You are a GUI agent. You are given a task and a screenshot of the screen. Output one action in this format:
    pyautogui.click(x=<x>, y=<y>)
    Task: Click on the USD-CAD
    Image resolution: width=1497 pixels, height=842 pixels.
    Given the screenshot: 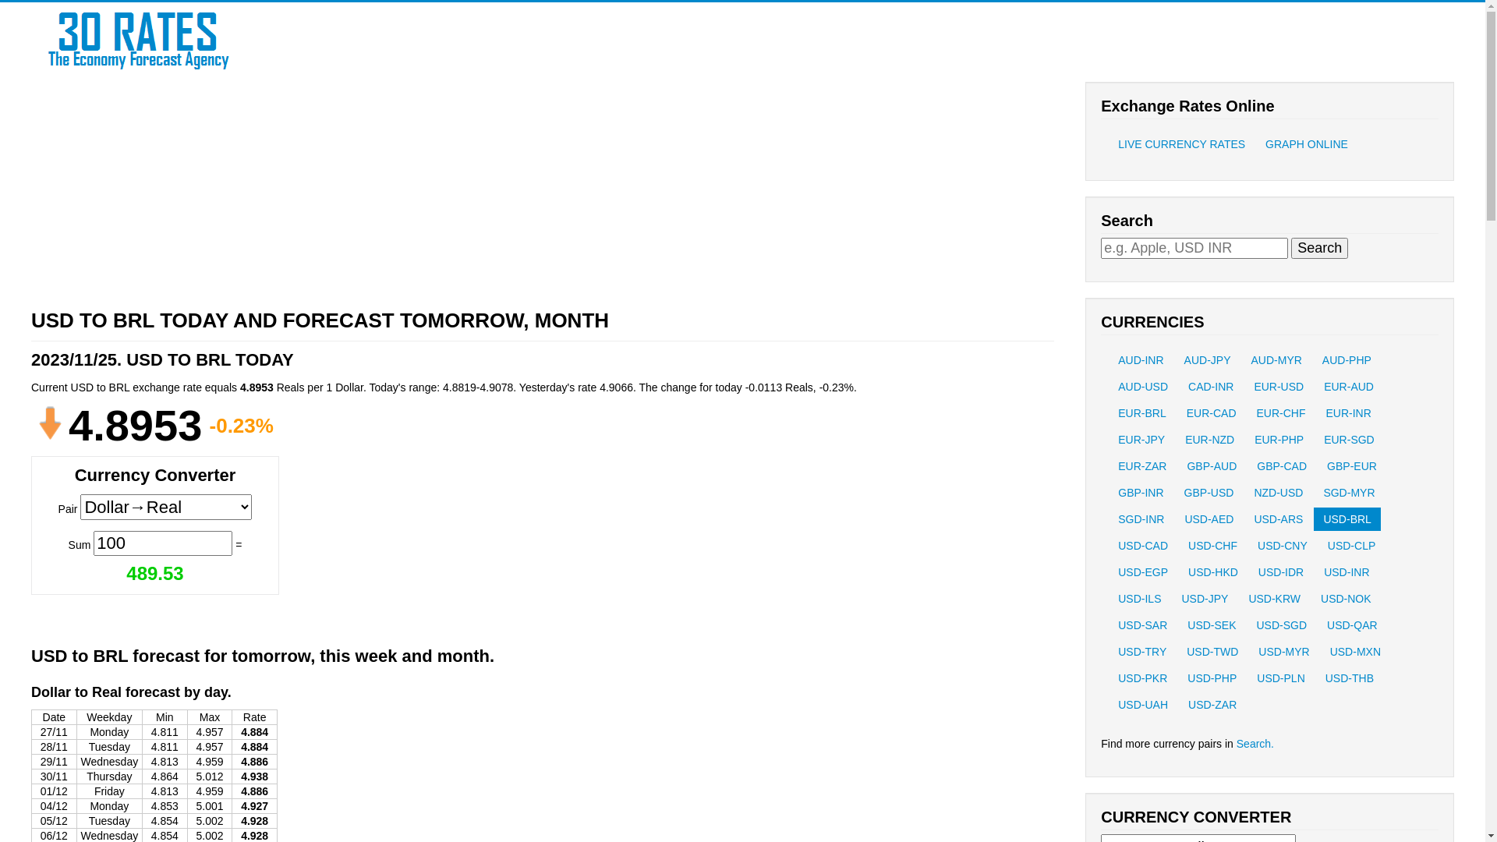 What is the action you would take?
    pyautogui.click(x=1143, y=546)
    